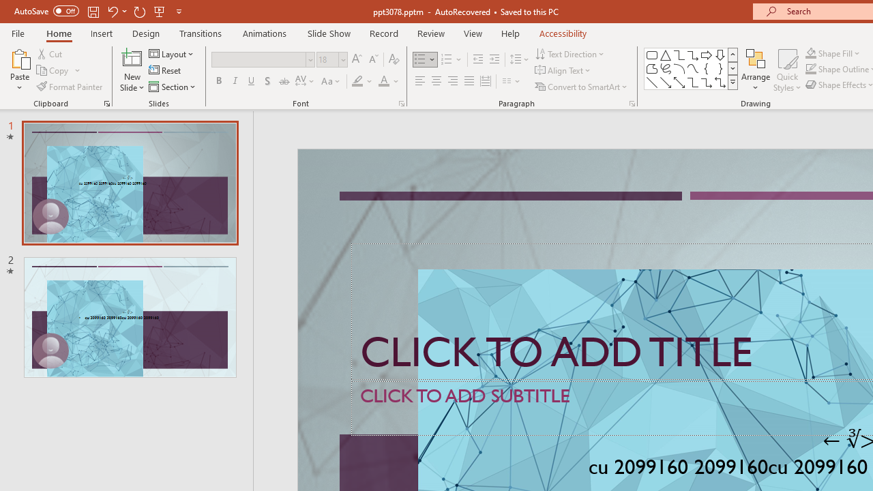 The width and height of the screenshot is (873, 491). What do you see at coordinates (720, 82) in the screenshot?
I see `Connector: Elbow Double-Arrow` at bounding box center [720, 82].